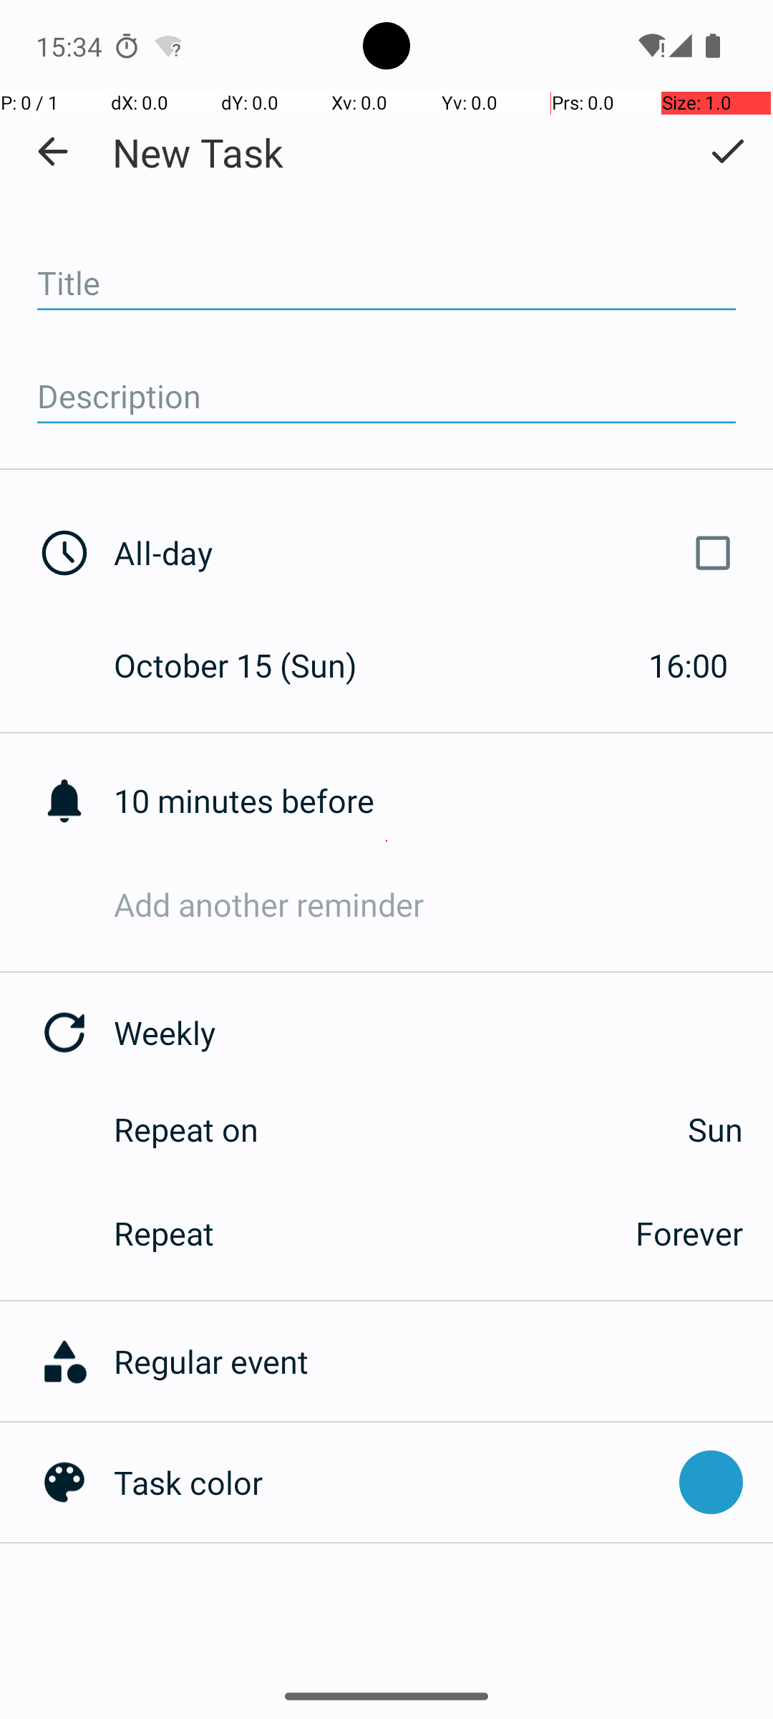 The width and height of the screenshot is (773, 1719). I want to click on Sun, so click(515, 1129).